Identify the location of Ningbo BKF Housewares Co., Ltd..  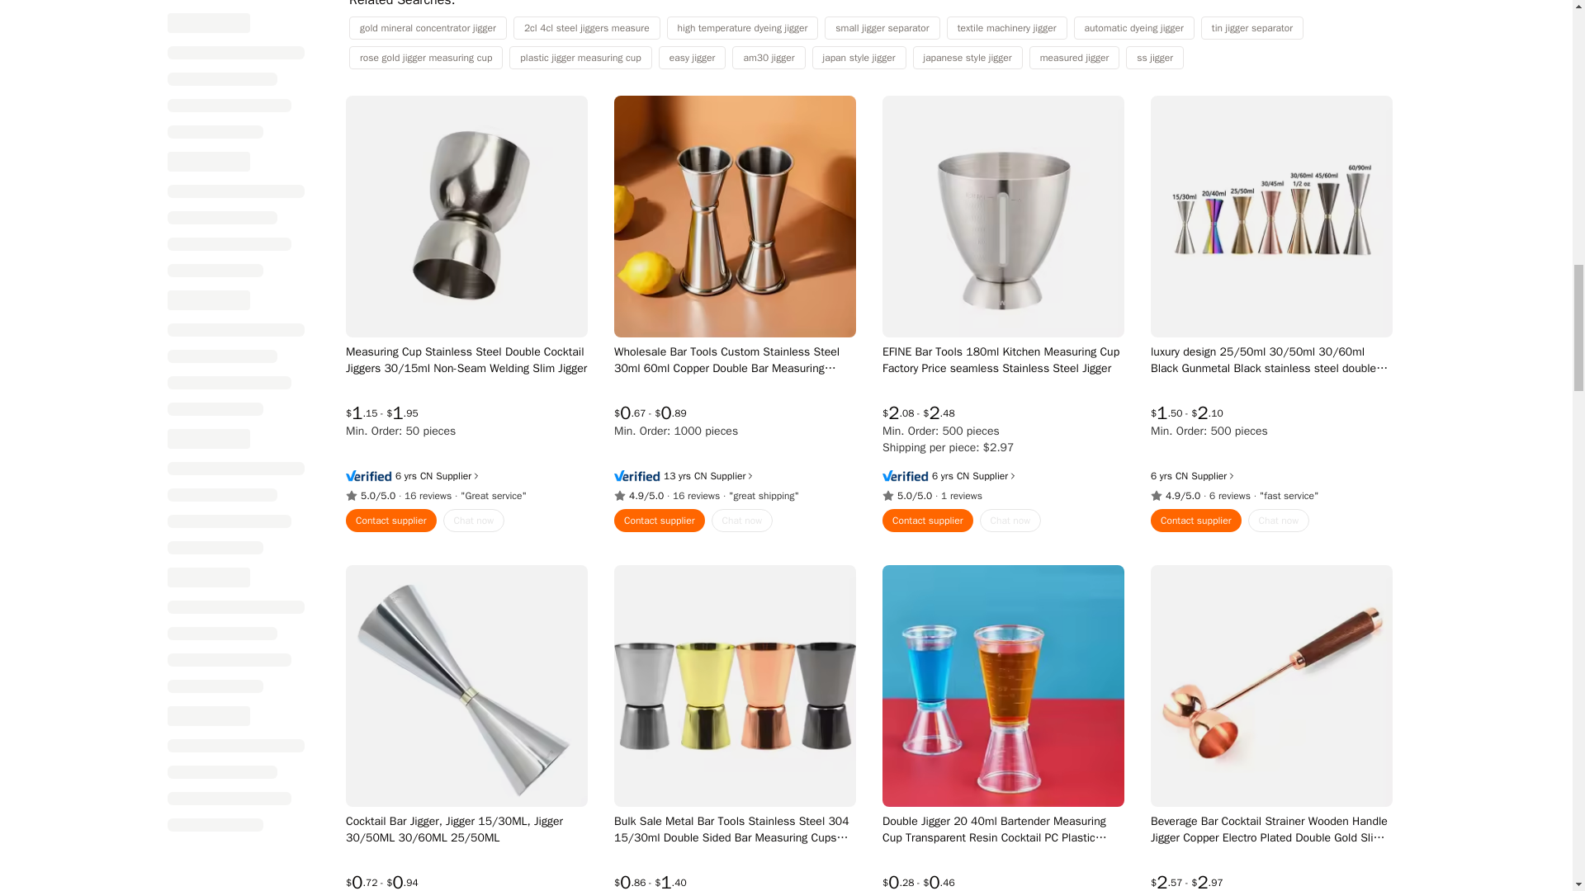
(425, 476).